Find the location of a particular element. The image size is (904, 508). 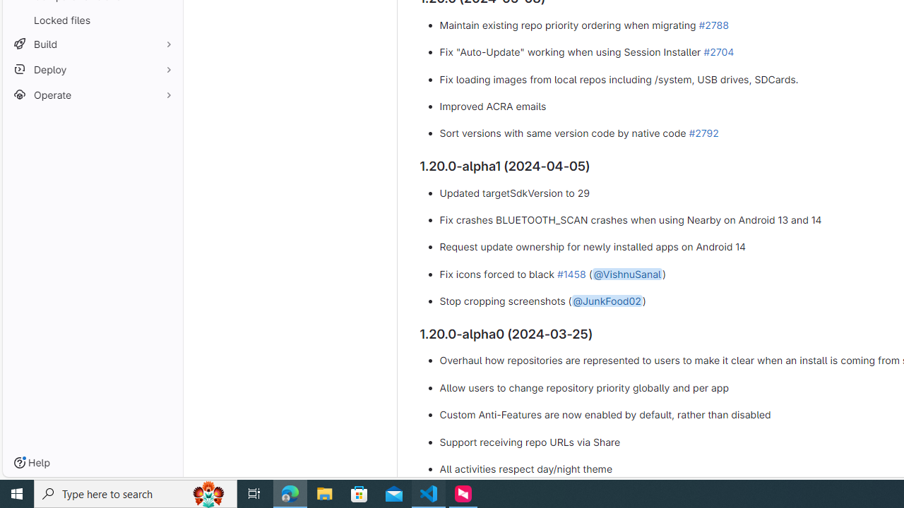

No Ports Forwarded is located at coordinates (85, 471).